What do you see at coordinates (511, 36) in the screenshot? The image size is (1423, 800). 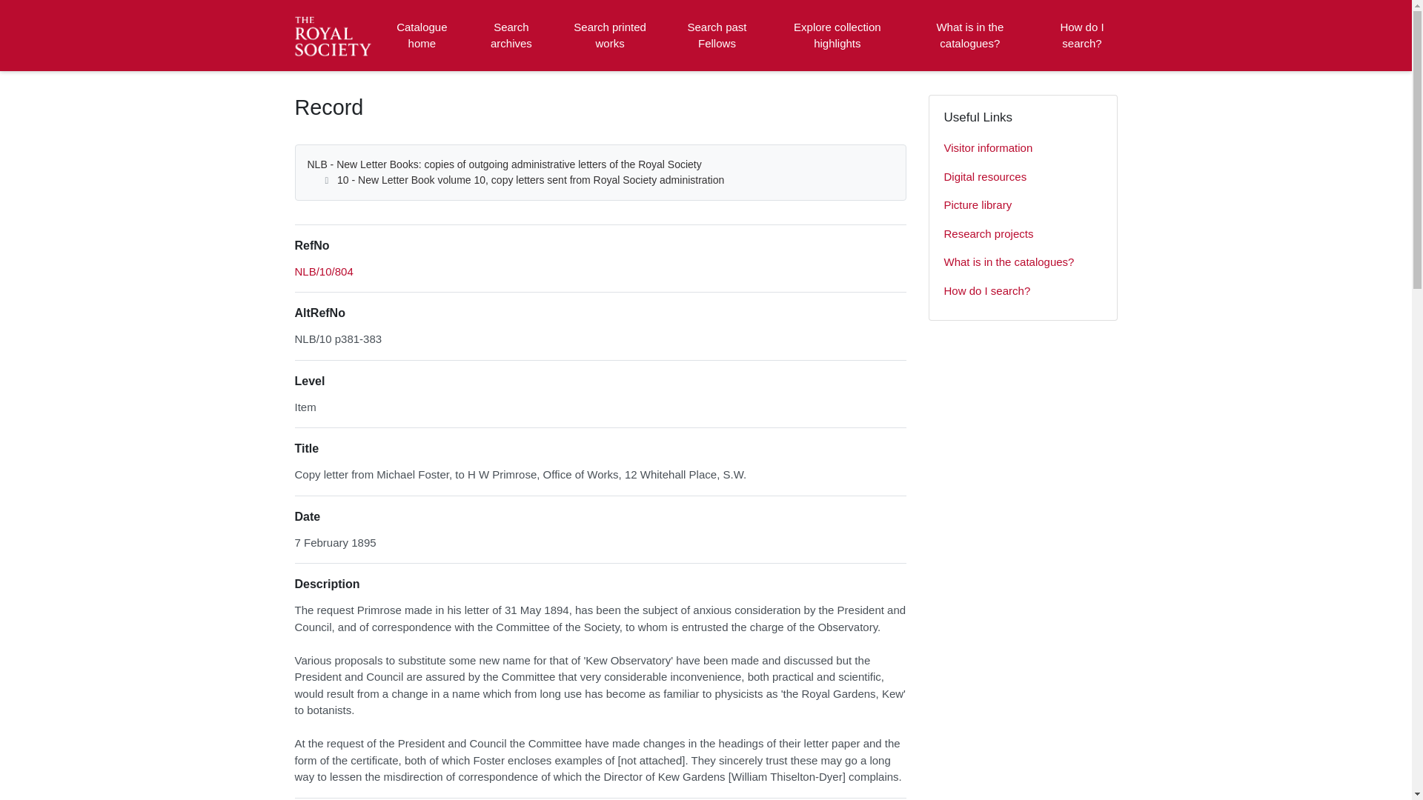 I see `Search archives` at bounding box center [511, 36].